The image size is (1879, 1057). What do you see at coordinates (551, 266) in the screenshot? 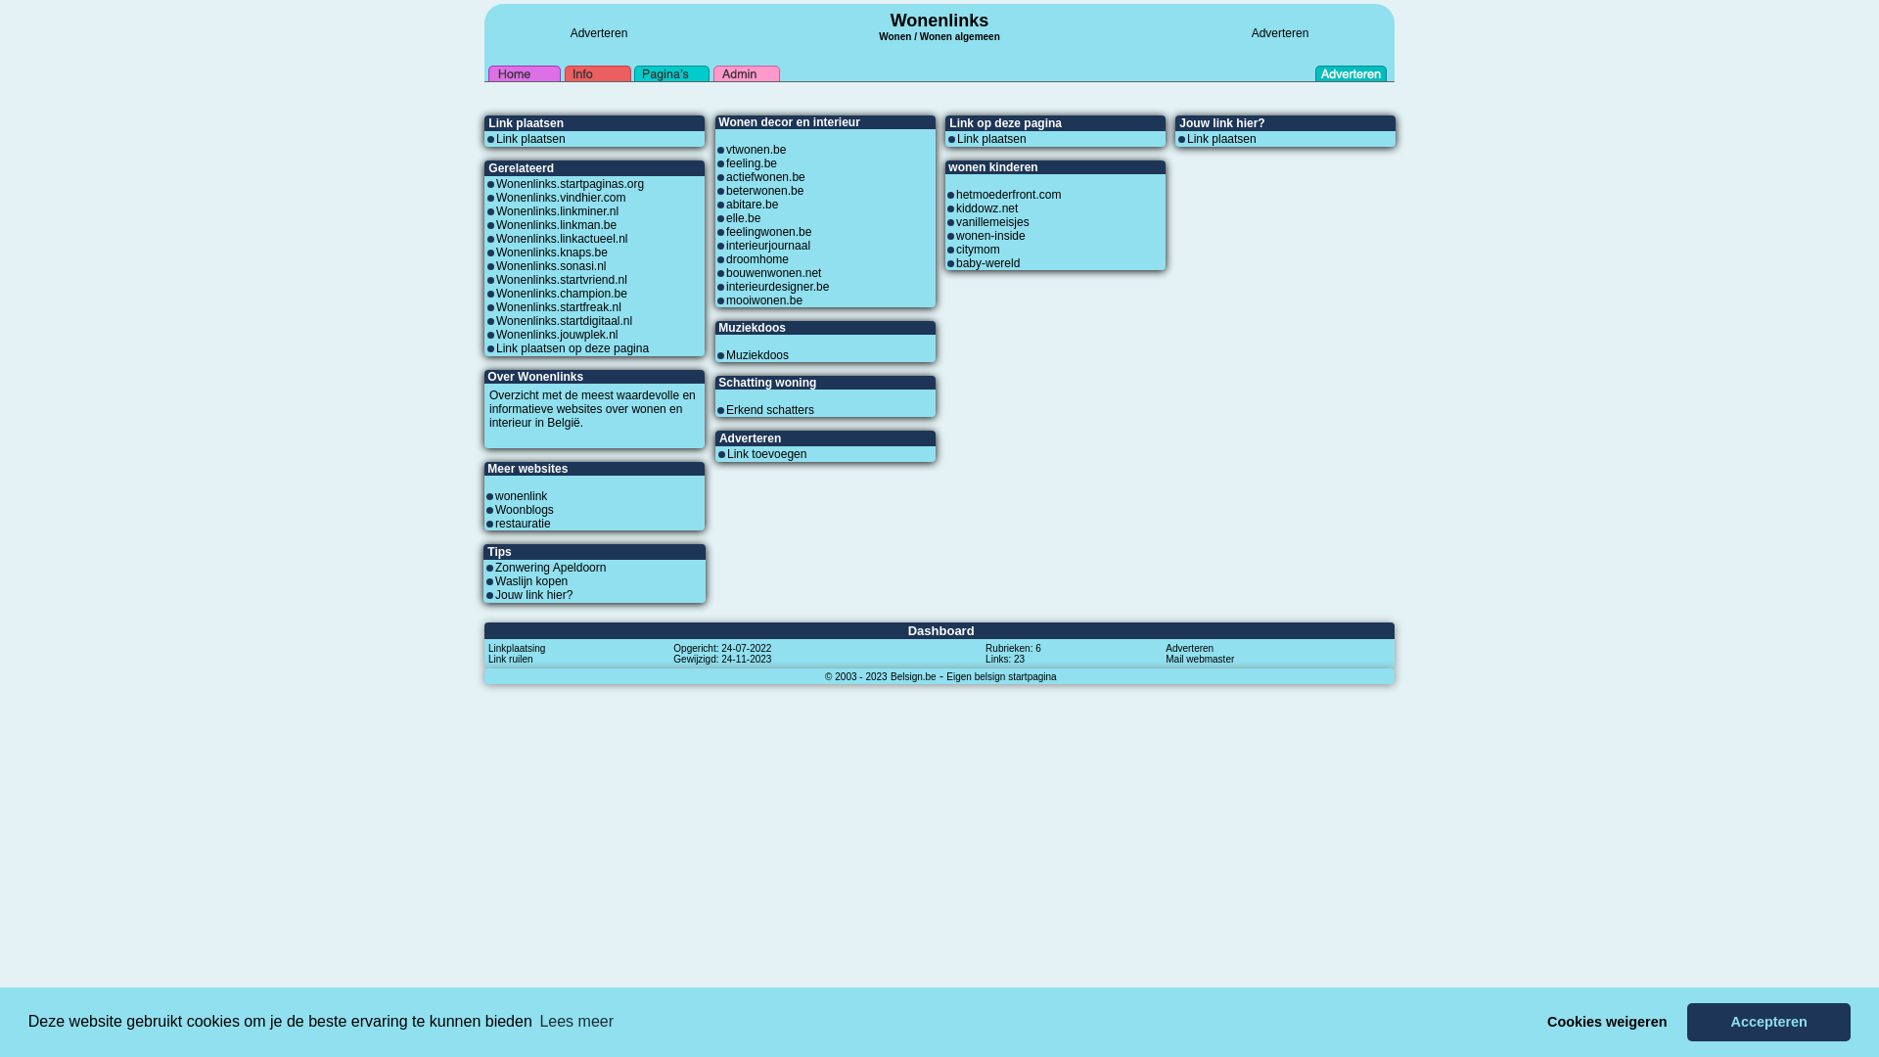
I see `Wonenlinks.sonasi.nl` at bounding box center [551, 266].